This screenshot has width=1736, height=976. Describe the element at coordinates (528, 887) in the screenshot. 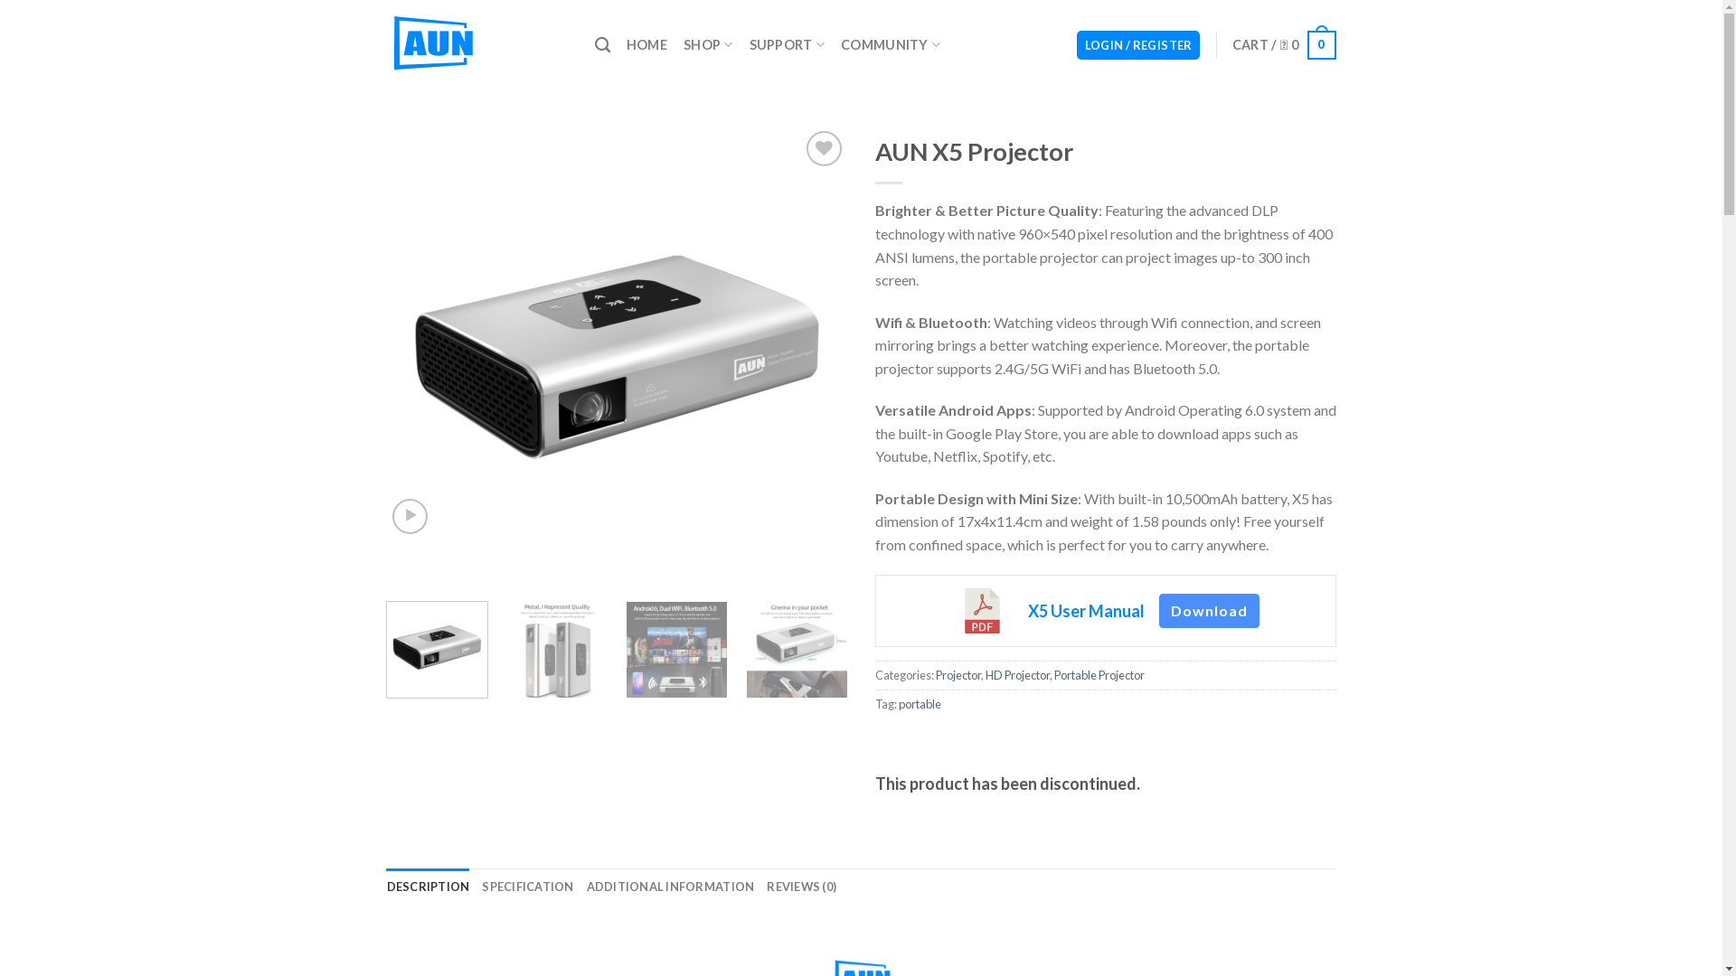

I see `SPECIFICATION` at that location.